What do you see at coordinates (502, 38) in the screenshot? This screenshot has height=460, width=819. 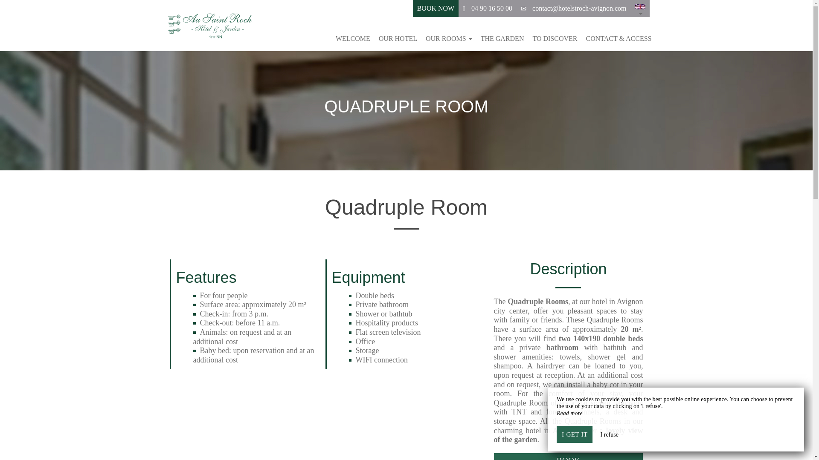 I see `THE GARDEN` at bounding box center [502, 38].